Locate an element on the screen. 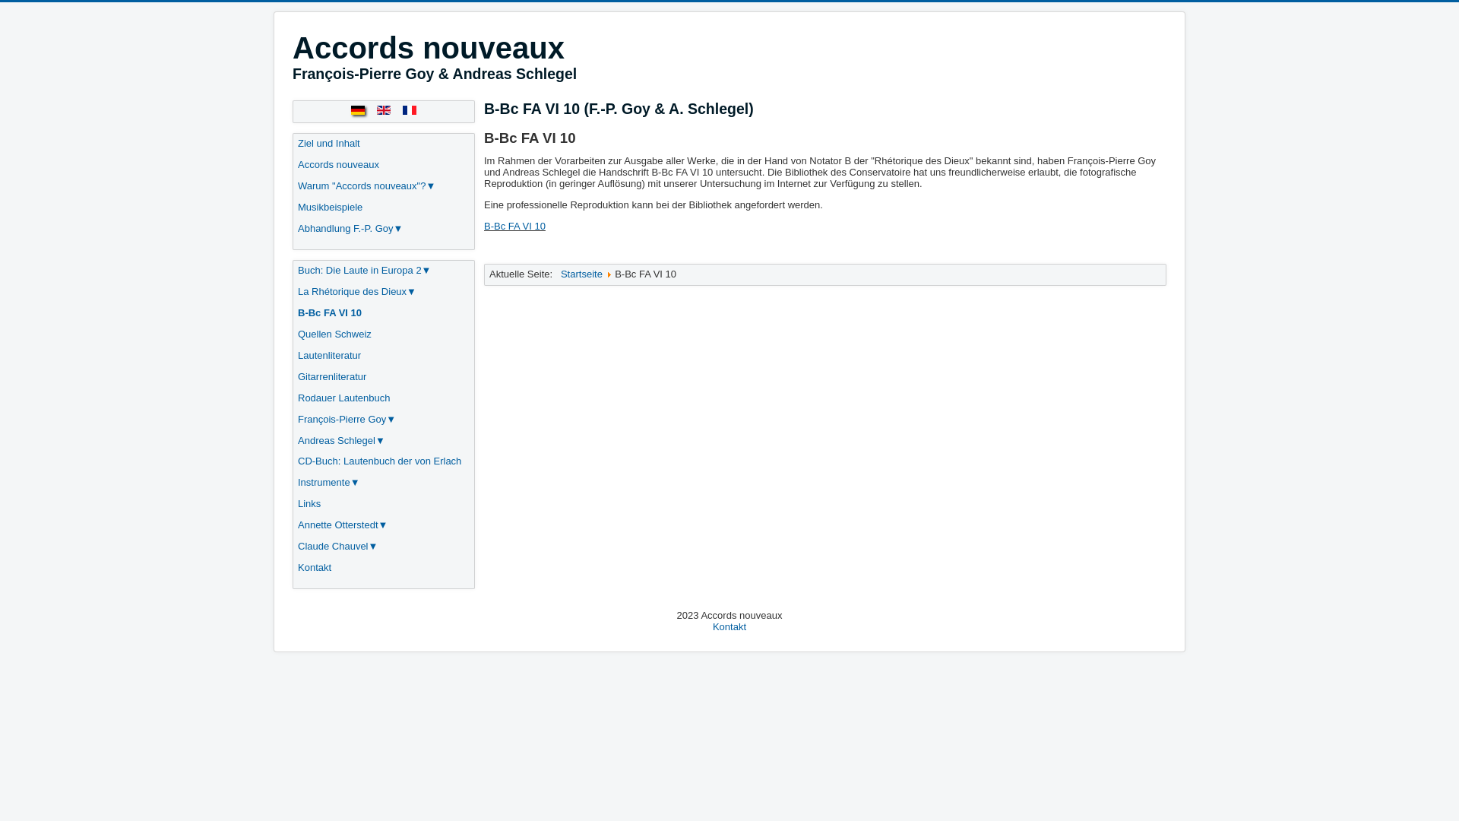 The height and width of the screenshot is (821, 1459). B-Bc FA VI 10 is located at coordinates (330, 313).